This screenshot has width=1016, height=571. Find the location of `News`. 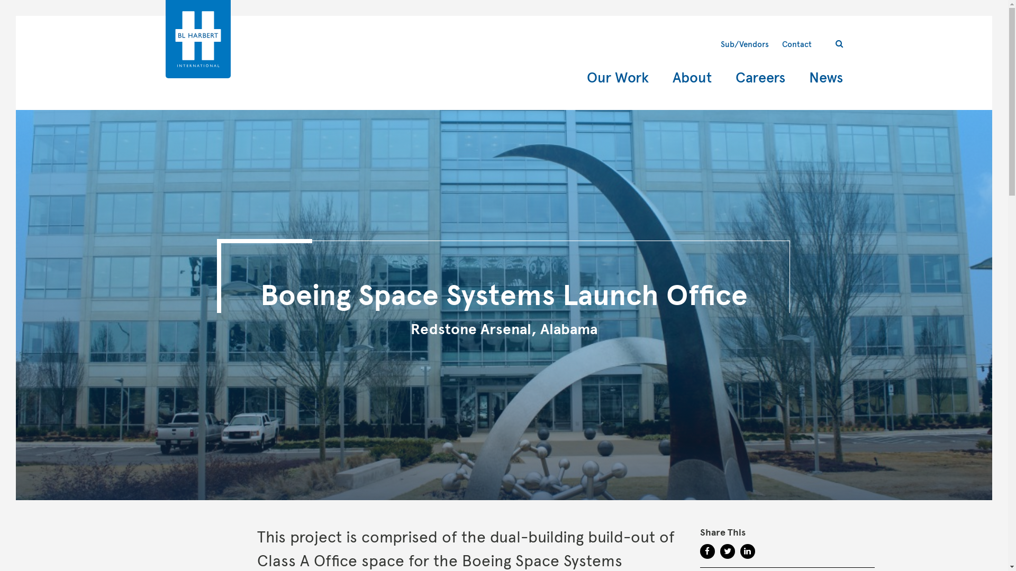

News is located at coordinates (825, 78).